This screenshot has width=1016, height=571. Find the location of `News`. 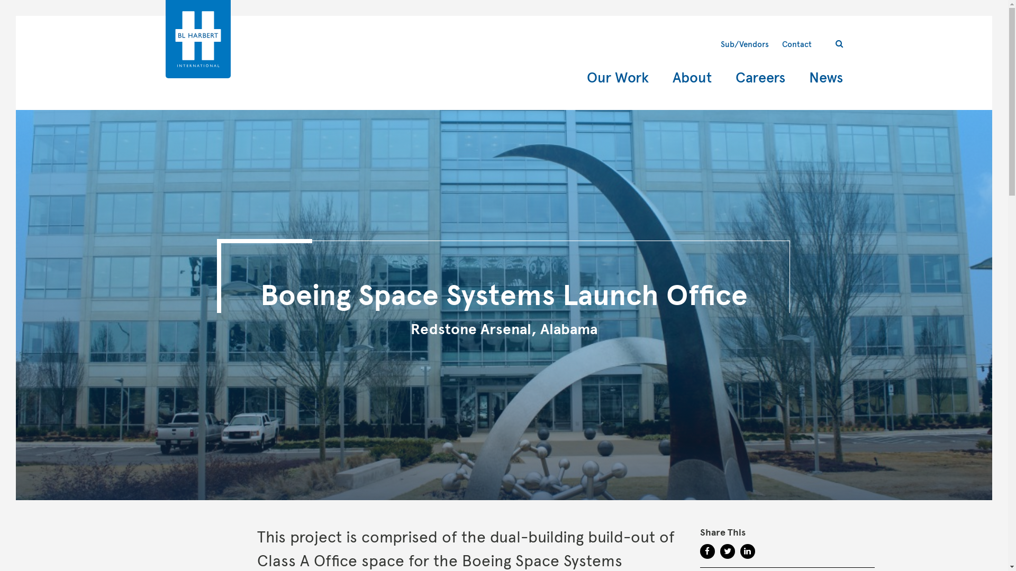

News is located at coordinates (825, 78).